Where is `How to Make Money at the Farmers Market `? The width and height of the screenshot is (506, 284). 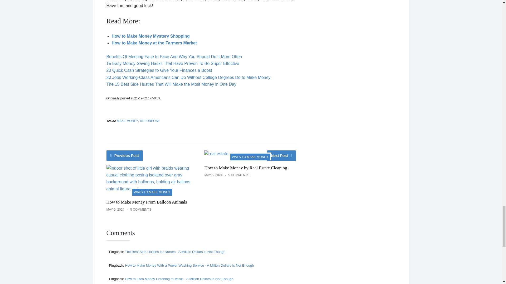
How to Make Money at the Farmers Market  is located at coordinates (155, 43).